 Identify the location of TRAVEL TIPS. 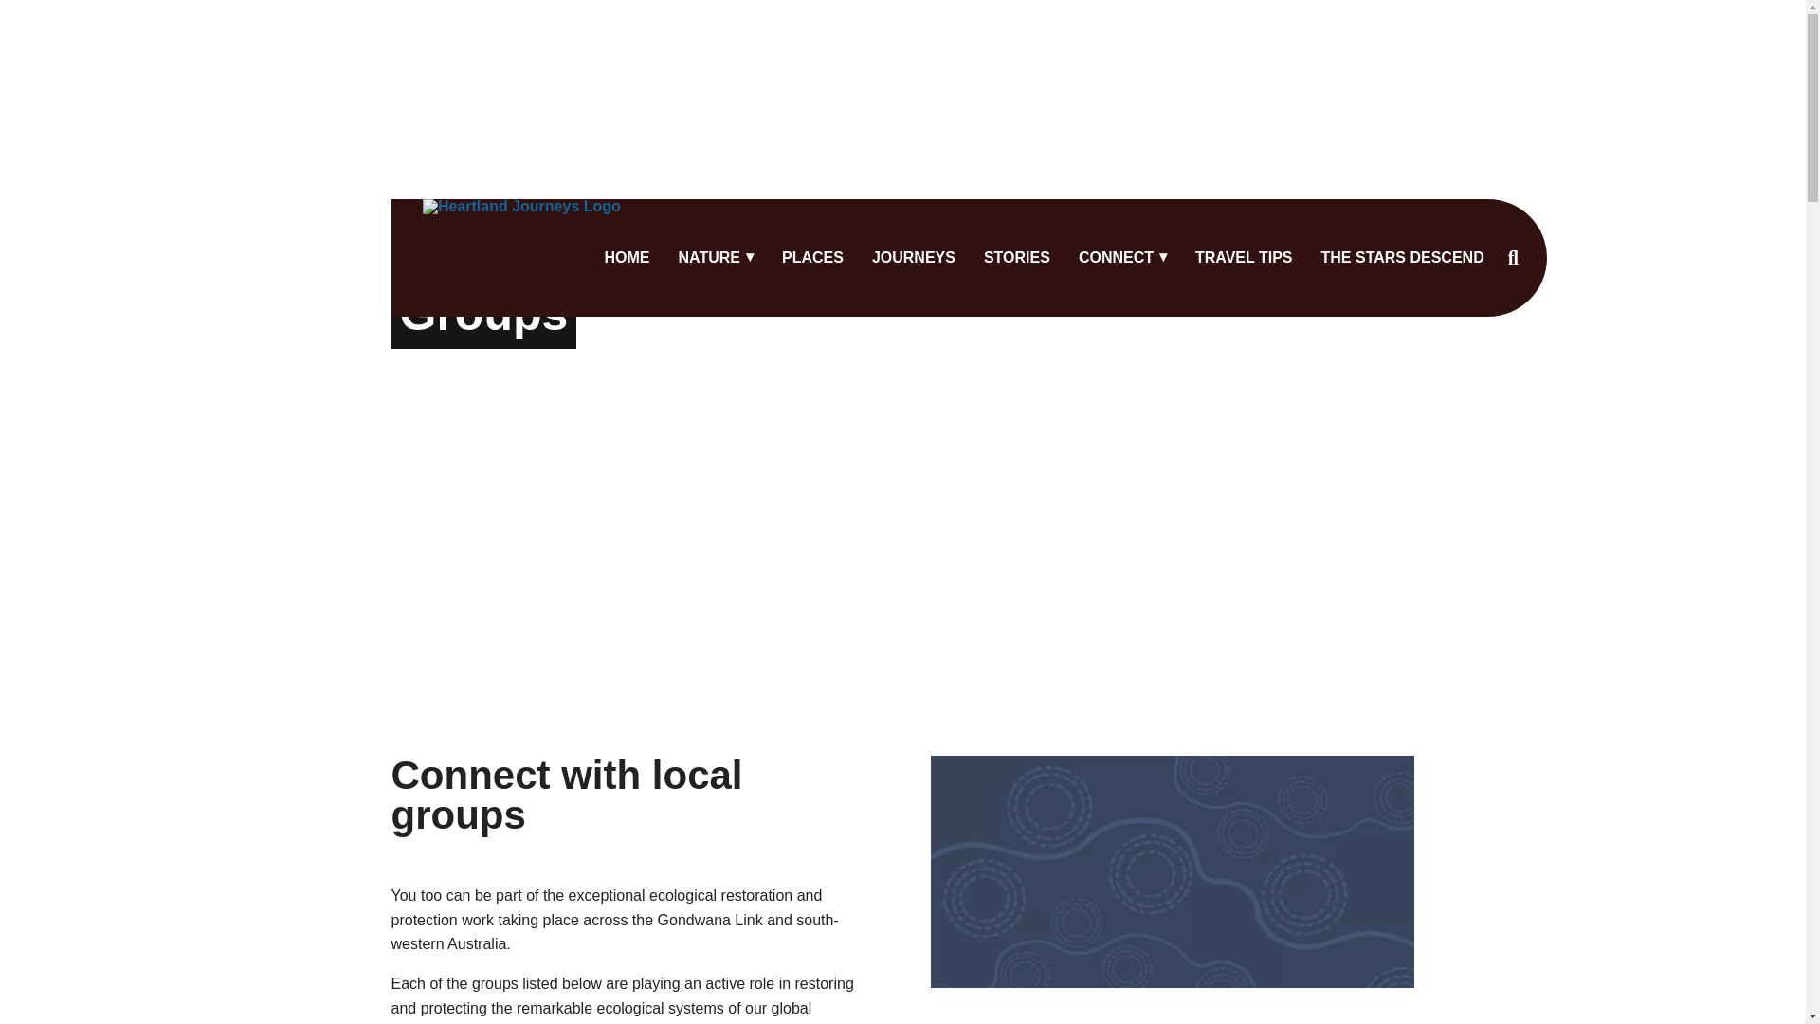
(1244, 257).